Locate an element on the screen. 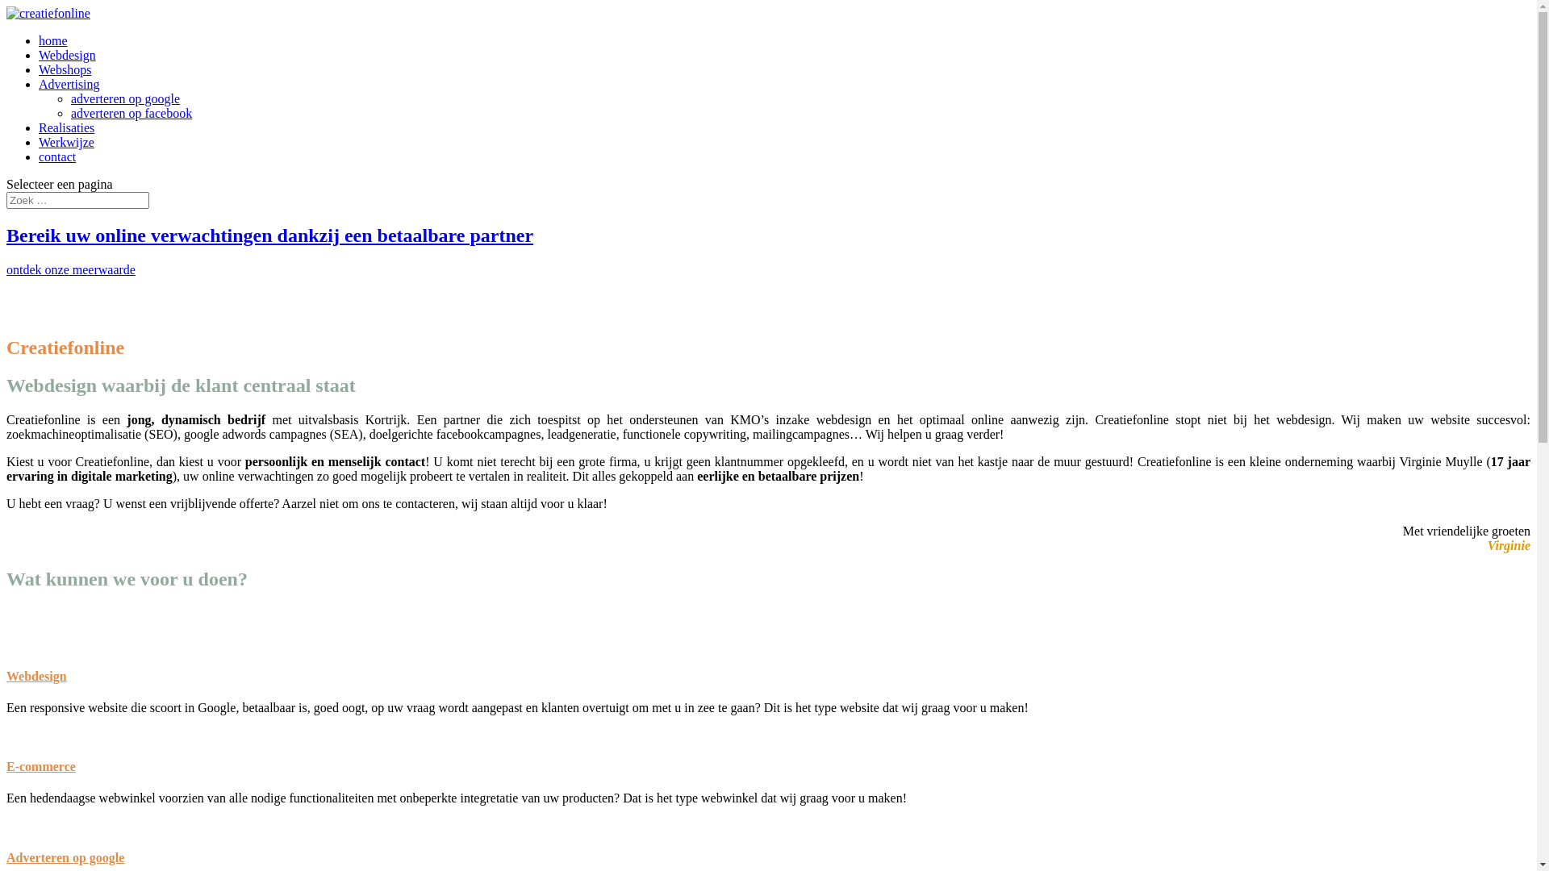 Image resolution: width=1549 pixels, height=871 pixels. Advertising is located at coordinates (69, 84).